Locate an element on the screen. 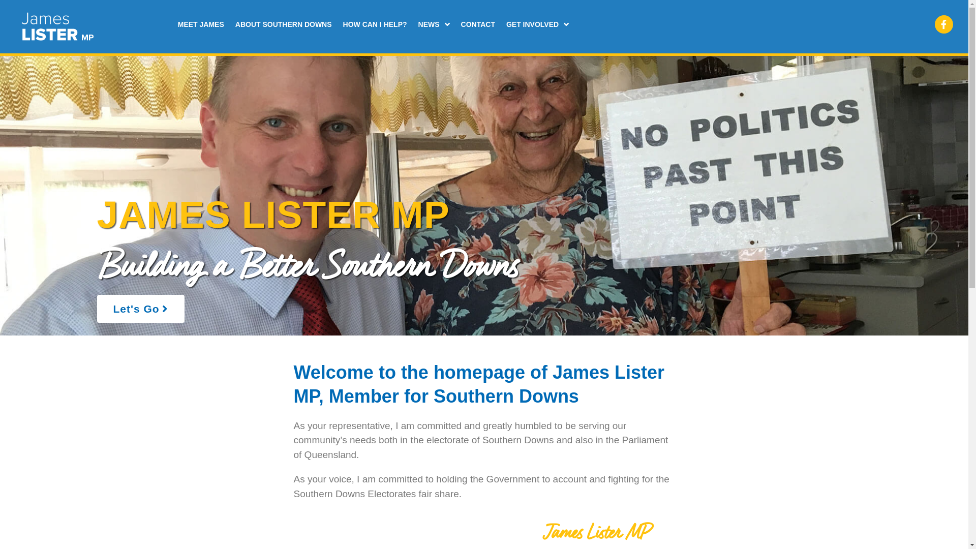 The image size is (976, 549). Let's Go is located at coordinates (140, 309).